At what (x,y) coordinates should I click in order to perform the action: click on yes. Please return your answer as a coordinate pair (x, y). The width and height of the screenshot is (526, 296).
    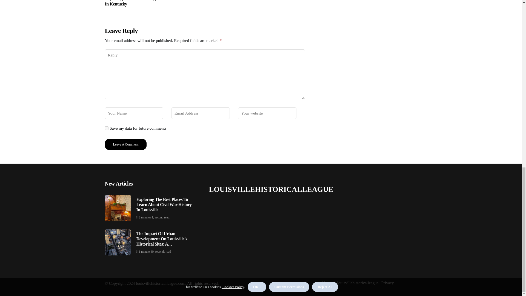
    Looking at the image, I should click on (106, 128).